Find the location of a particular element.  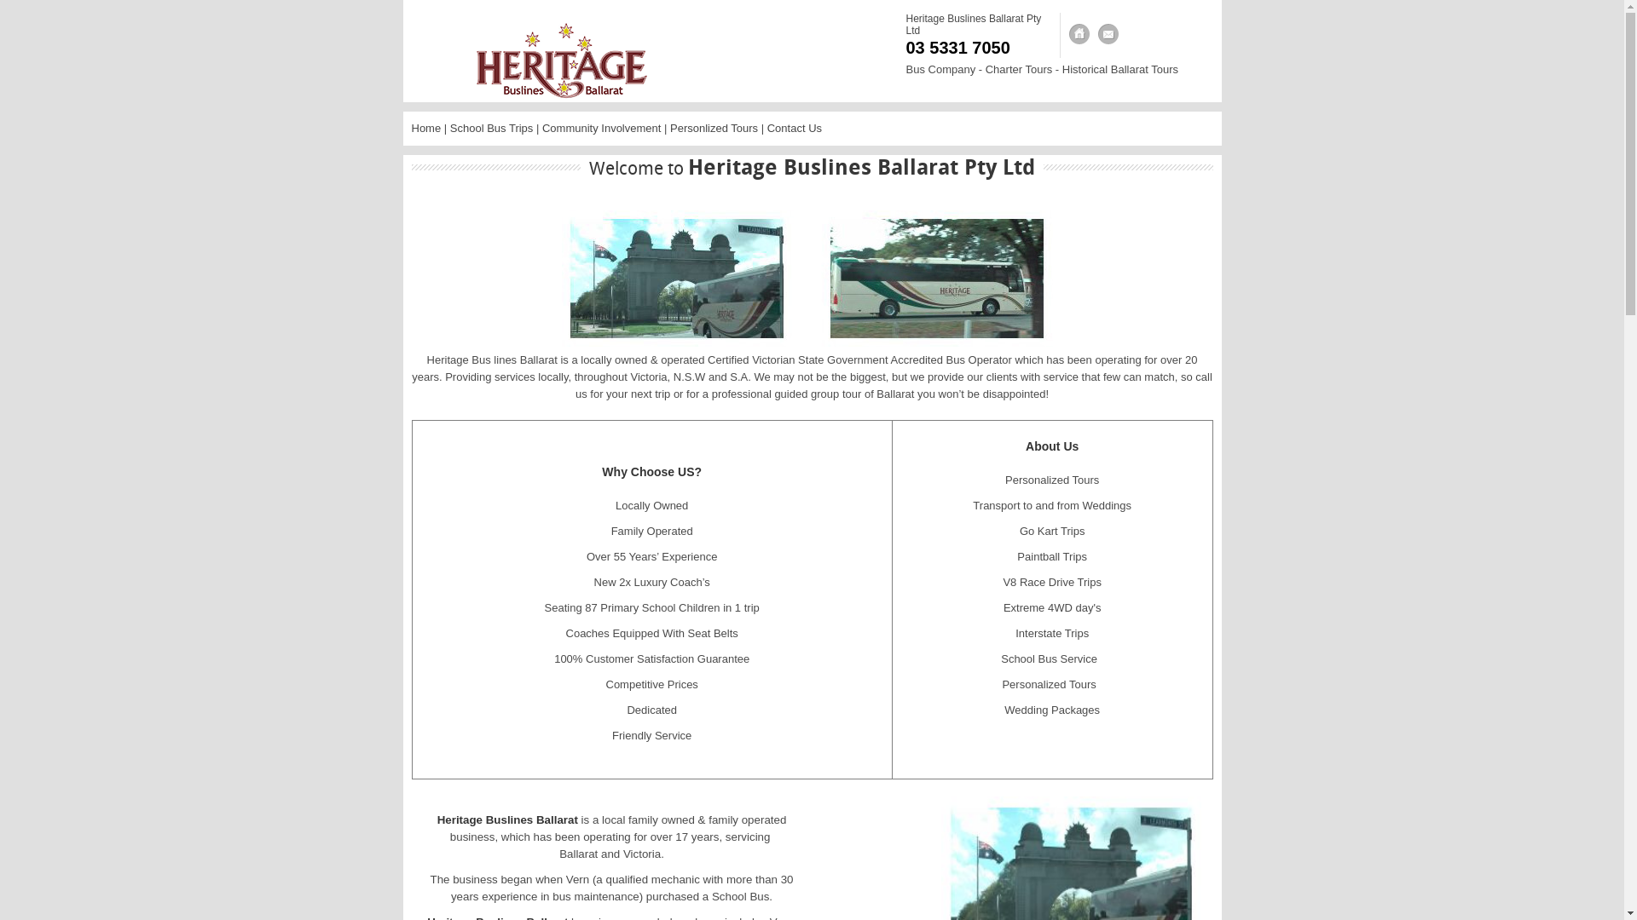

Contact Us is located at coordinates (795, 128).